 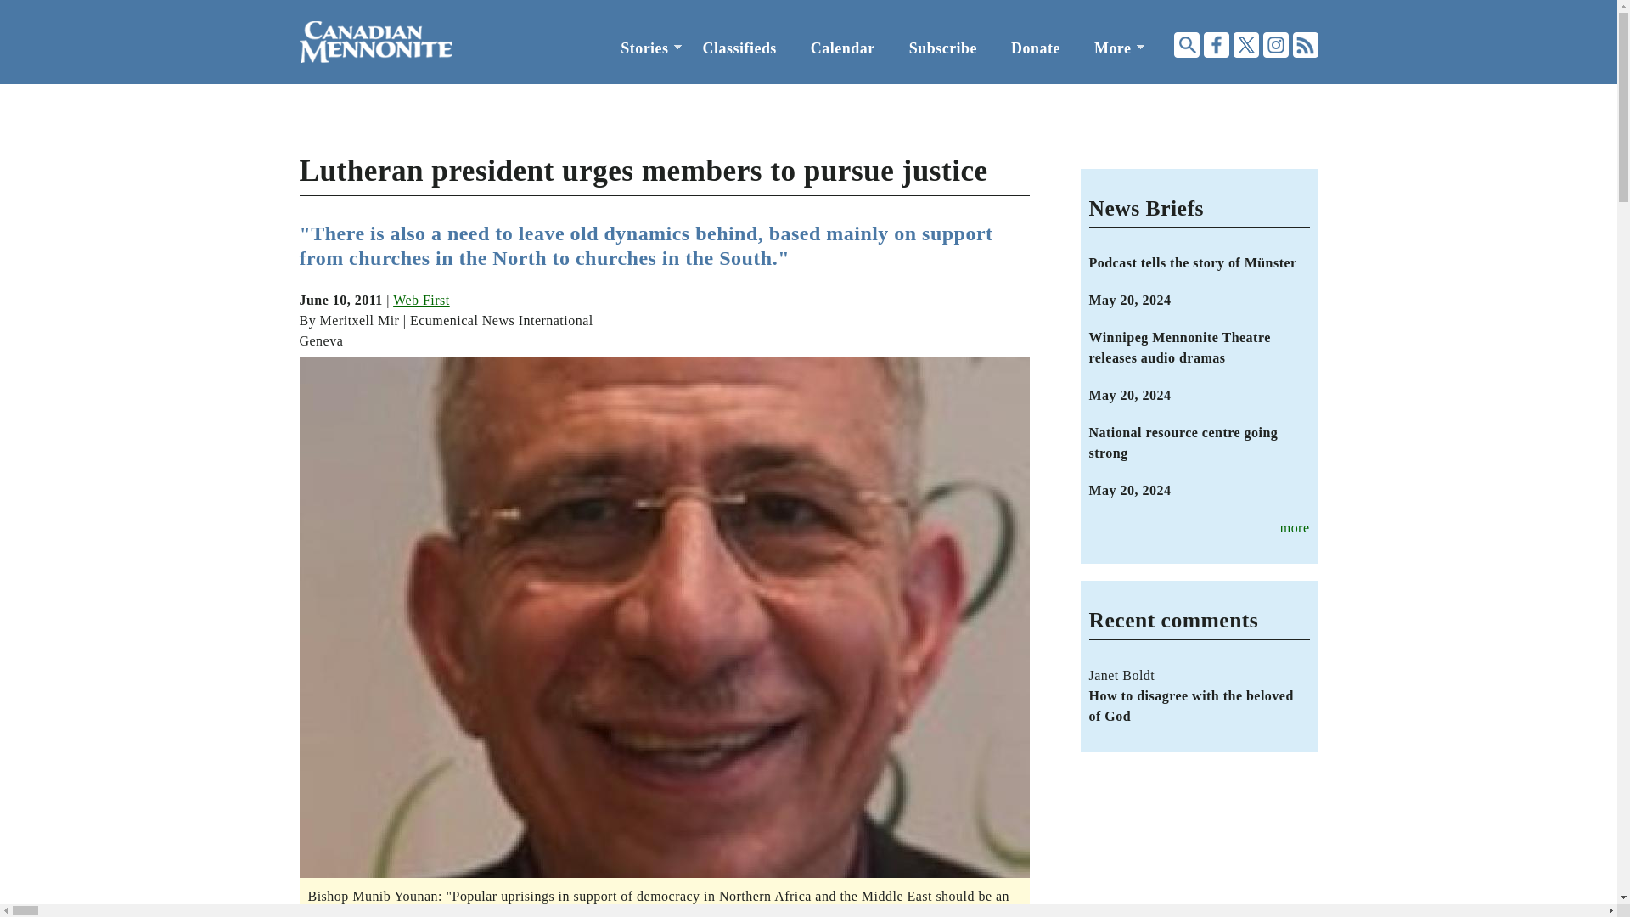 I want to click on Subscribe to Canadian Mennonite, so click(x=942, y=48).